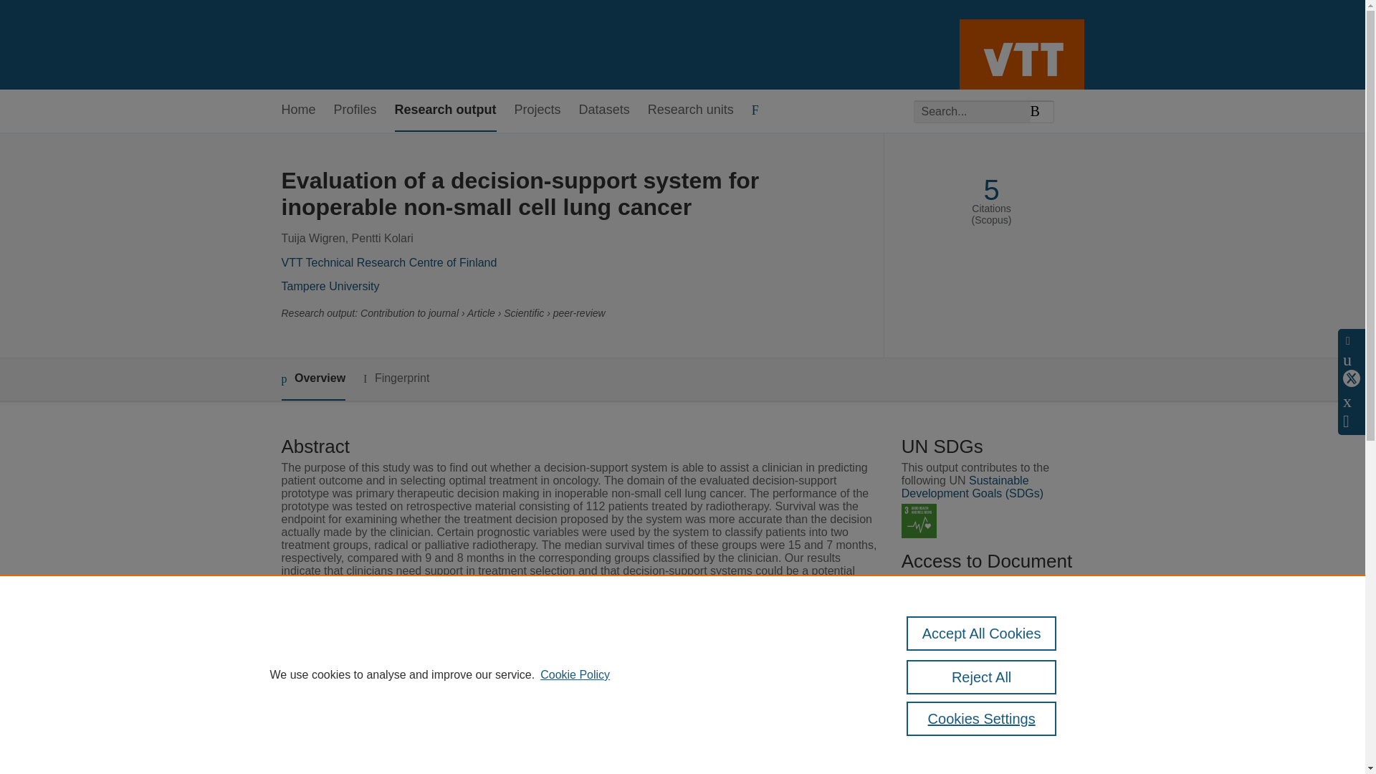  I want to click on VTT Technical Research Centre of Finland, so click(388, 262).